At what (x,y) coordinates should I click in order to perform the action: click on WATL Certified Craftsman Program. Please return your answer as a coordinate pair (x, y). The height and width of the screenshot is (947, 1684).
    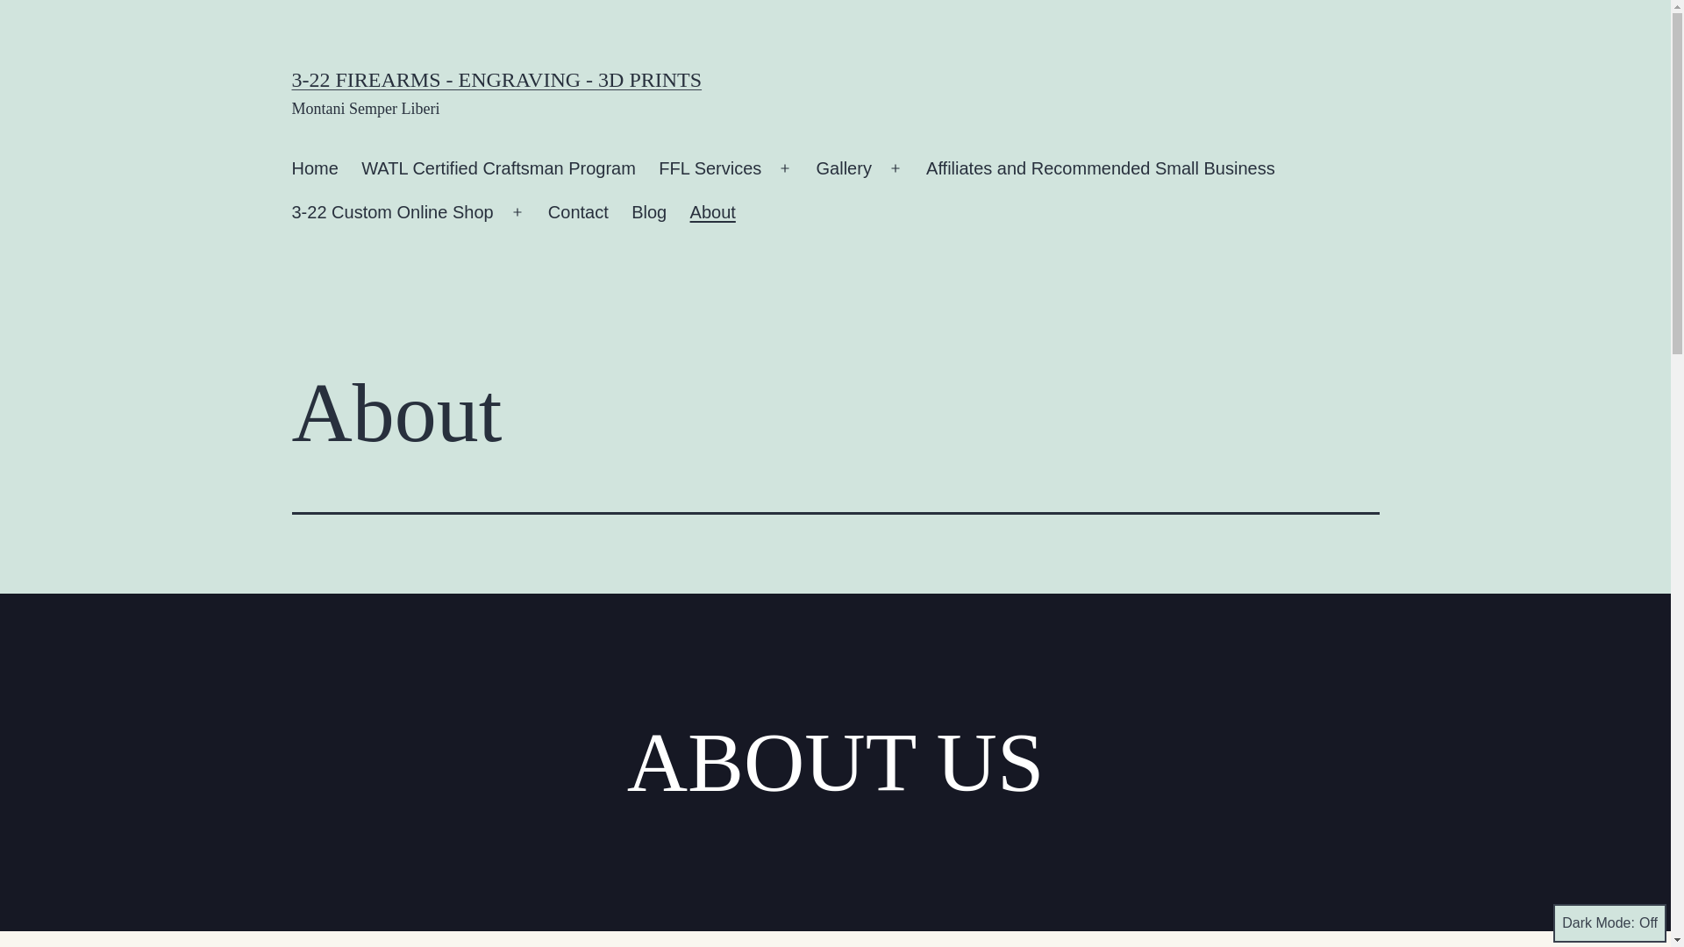
    Looking at the image, I should click on (498, 168).